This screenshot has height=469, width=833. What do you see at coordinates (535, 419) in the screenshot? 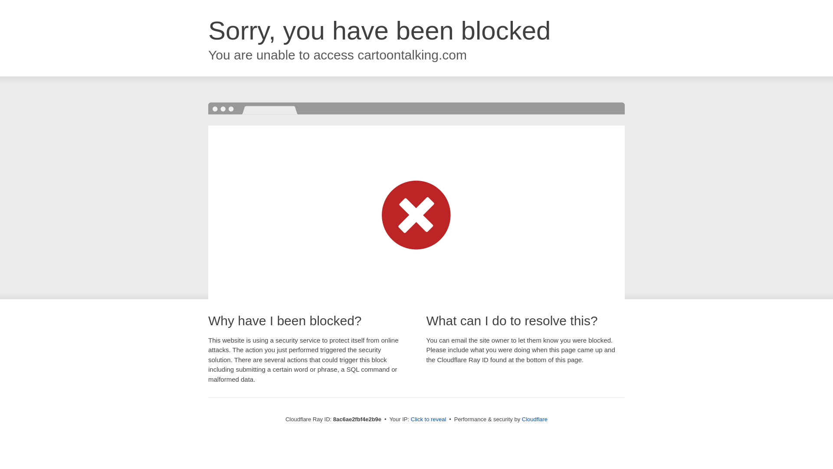
I see `Cloudflare` at bounding box center [535, 419].